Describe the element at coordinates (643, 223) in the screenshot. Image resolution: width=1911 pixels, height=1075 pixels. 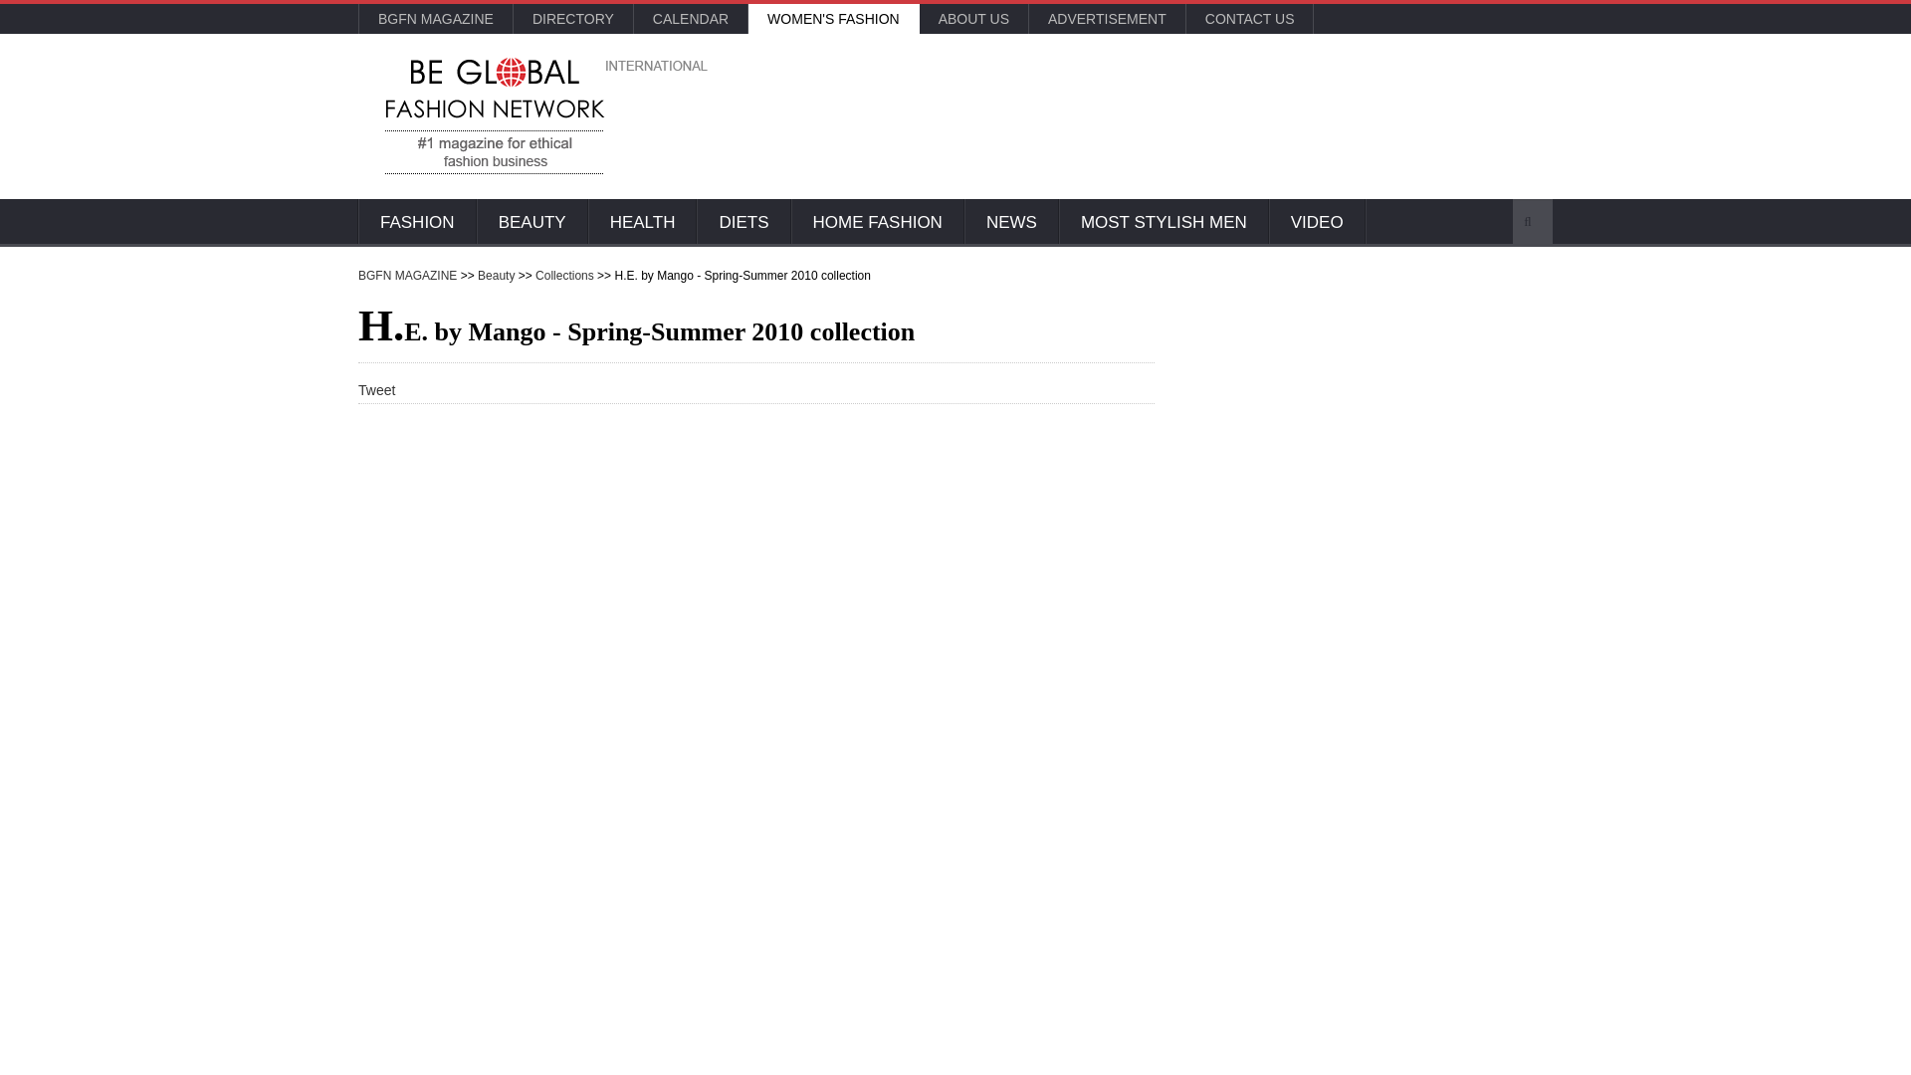
I see `HEALTH` at that location.